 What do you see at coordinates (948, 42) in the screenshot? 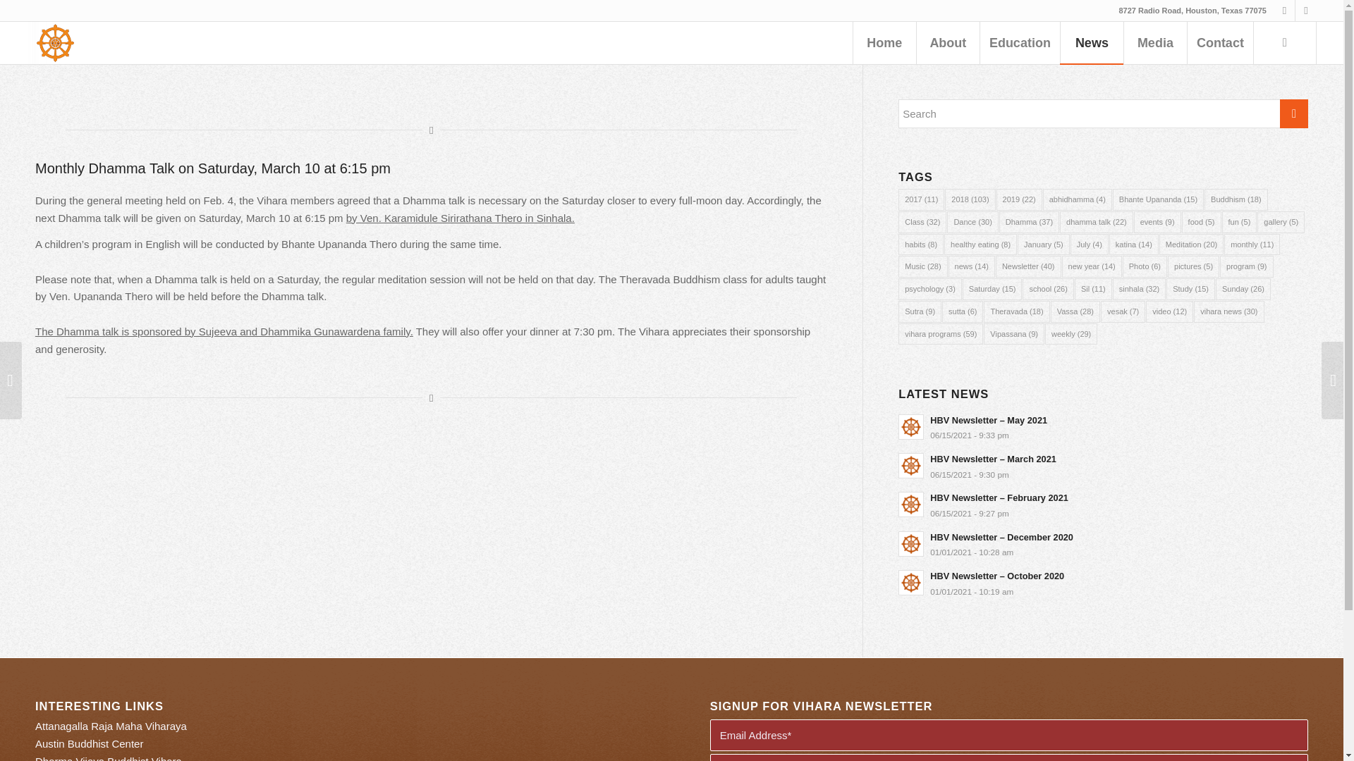
I see `About` at bounding box center [948, 42].